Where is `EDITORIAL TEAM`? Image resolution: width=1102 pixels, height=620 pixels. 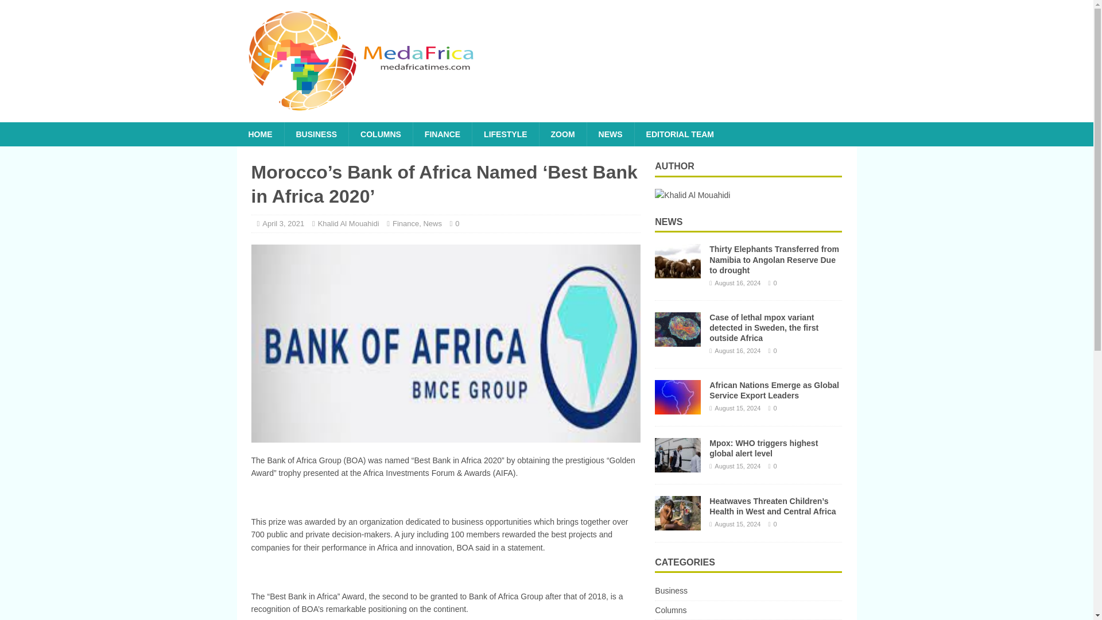
EDITORIAL TEAM is located at coordinates (680, 134).